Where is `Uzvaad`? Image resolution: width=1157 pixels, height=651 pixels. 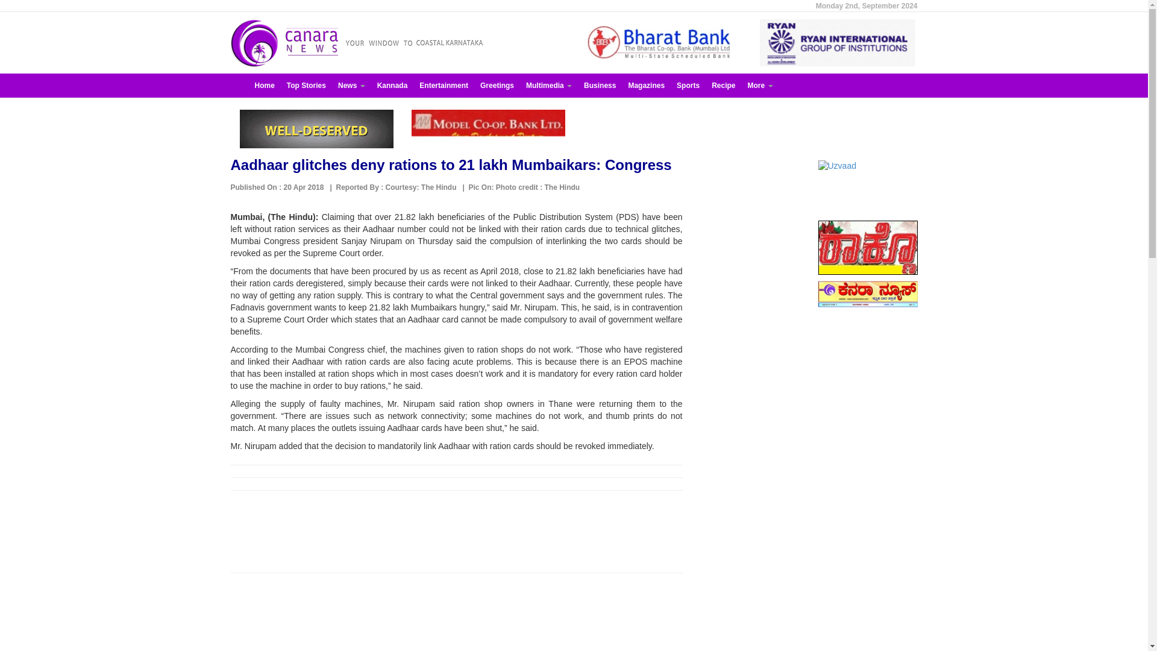 Uzvaad is located at coordinates (868, 187).